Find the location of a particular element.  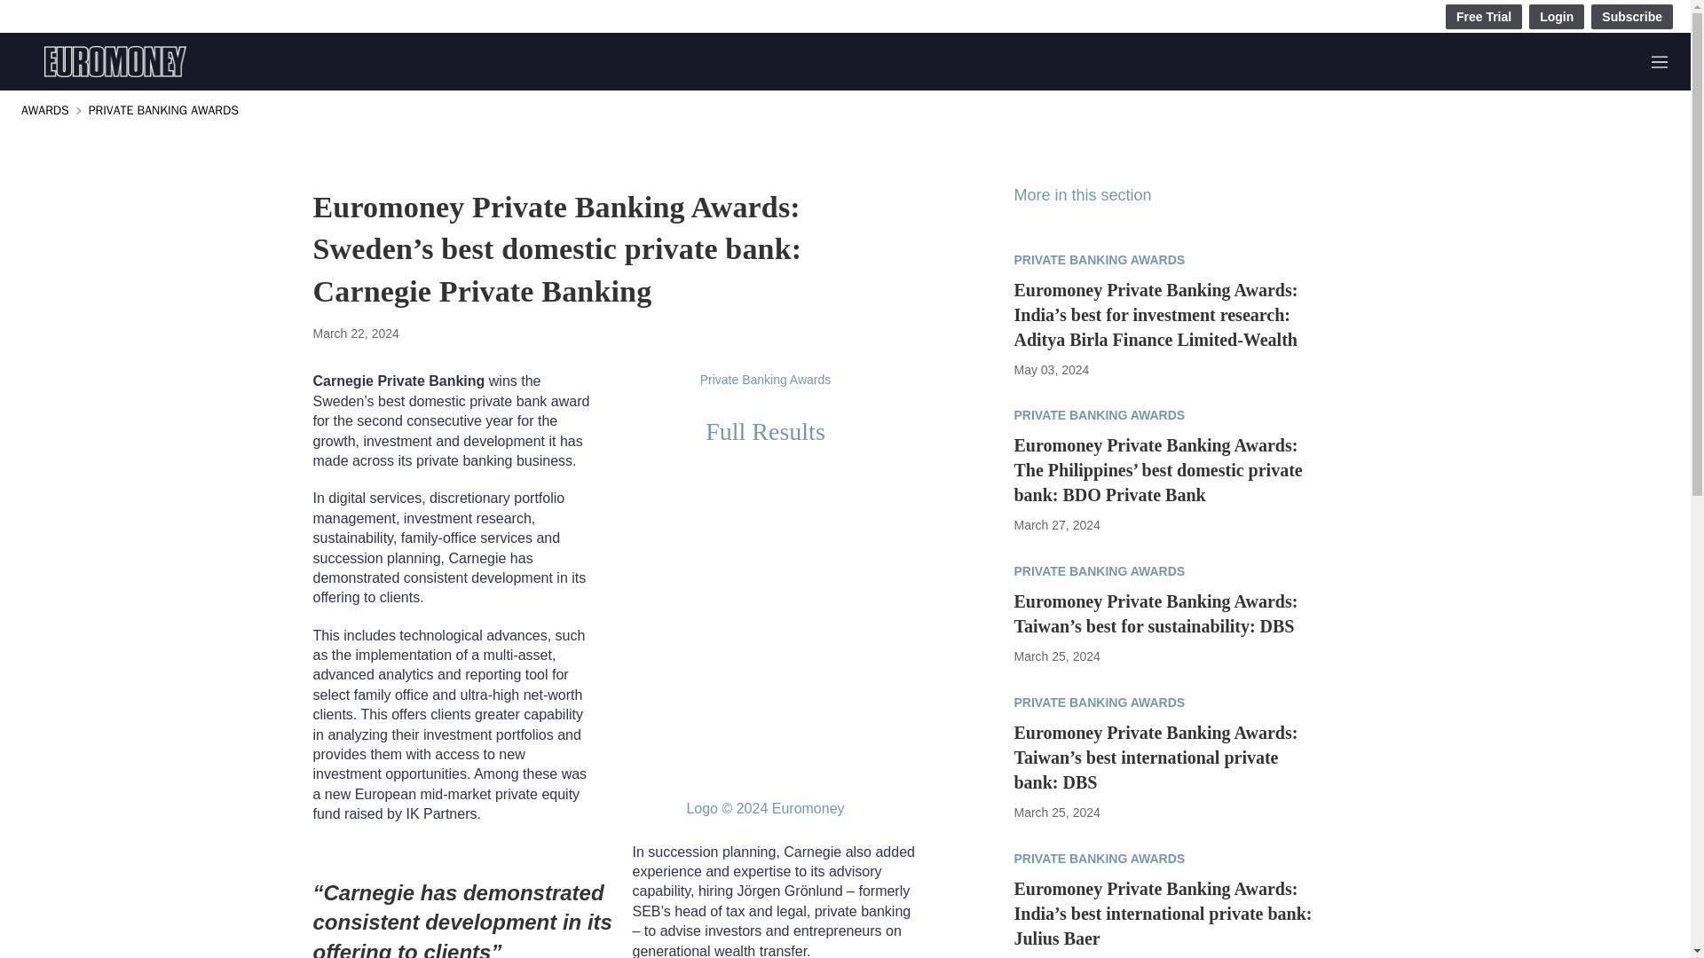

Login is located at coordinates (1557, 16).